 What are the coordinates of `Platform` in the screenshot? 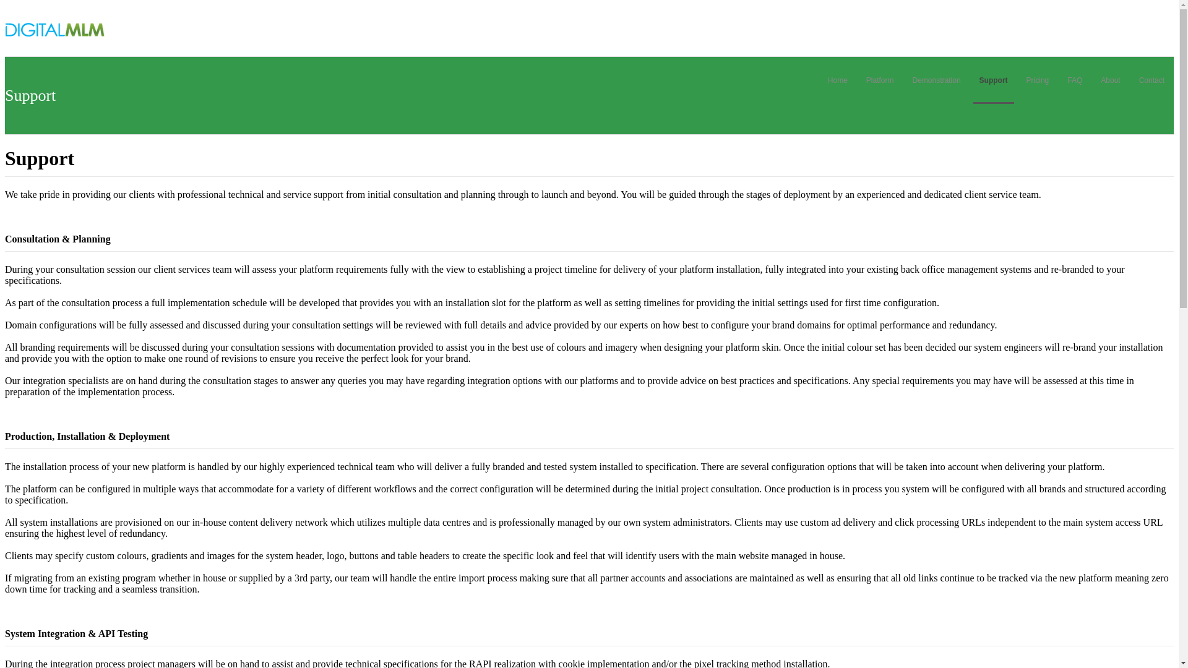 It's located at (880, 80).